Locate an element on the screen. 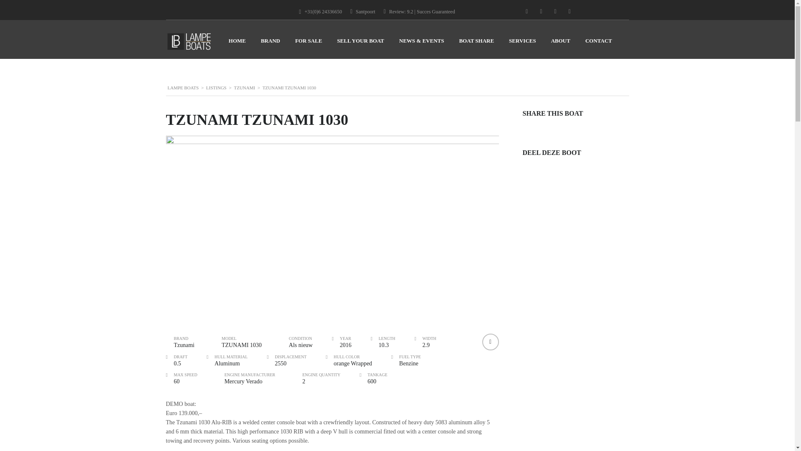 The width and height of the screenshot is (801, 451). BOAT SHARE is located at coordinates (476, 43).